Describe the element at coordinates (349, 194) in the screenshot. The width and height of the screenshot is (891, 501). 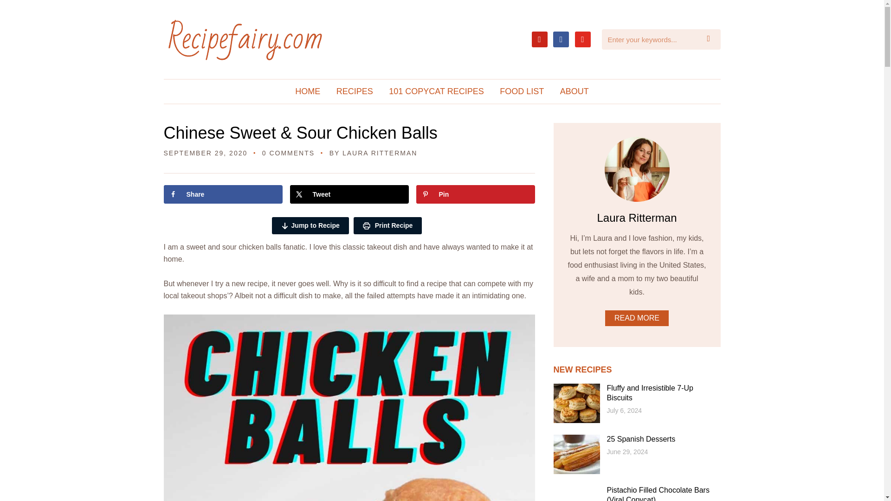
I see `Share on X` at that location.